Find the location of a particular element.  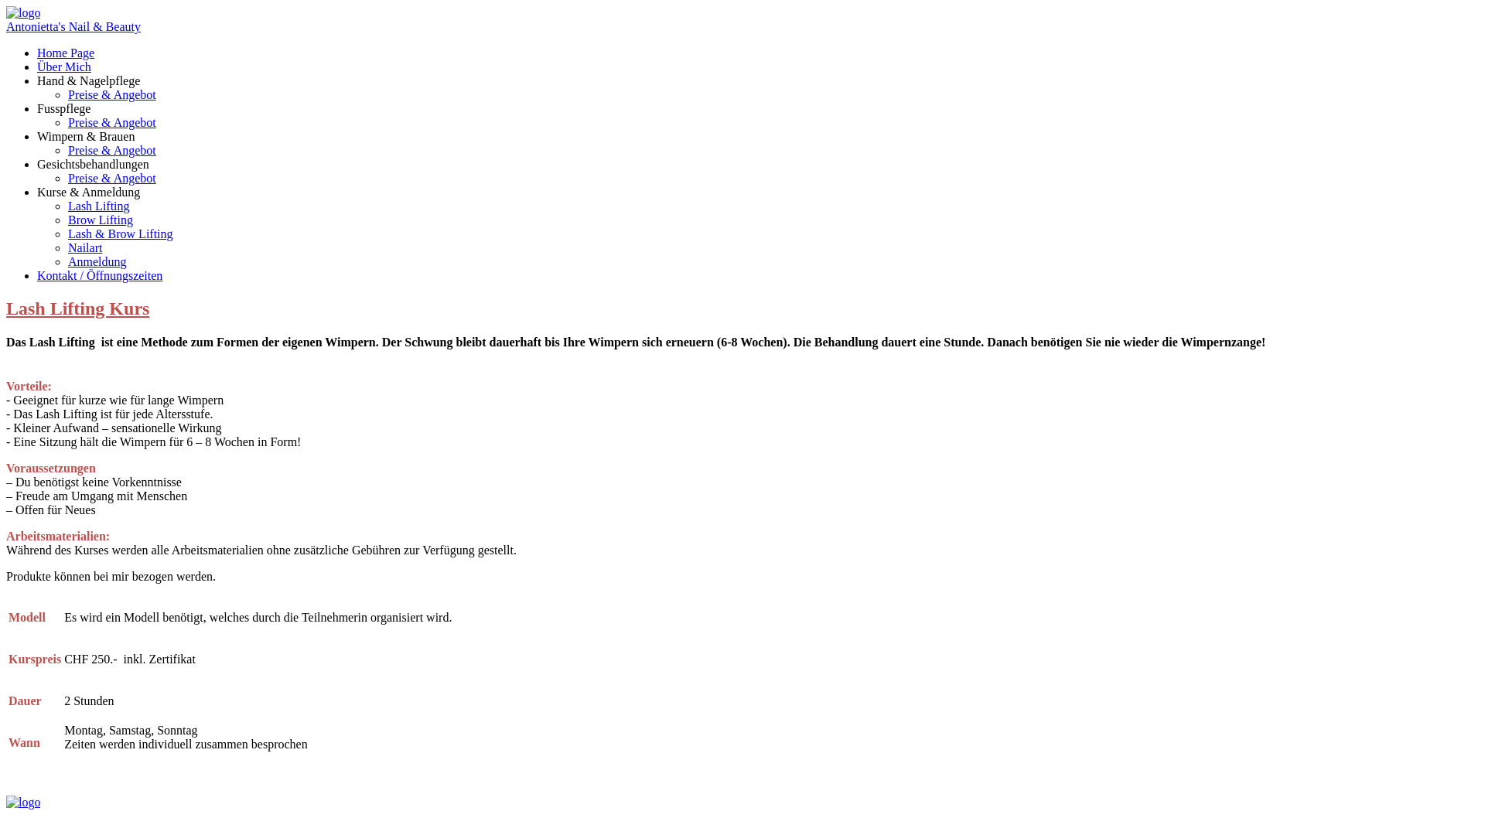

Preise & Angebot is located at coordinates (112, 94).